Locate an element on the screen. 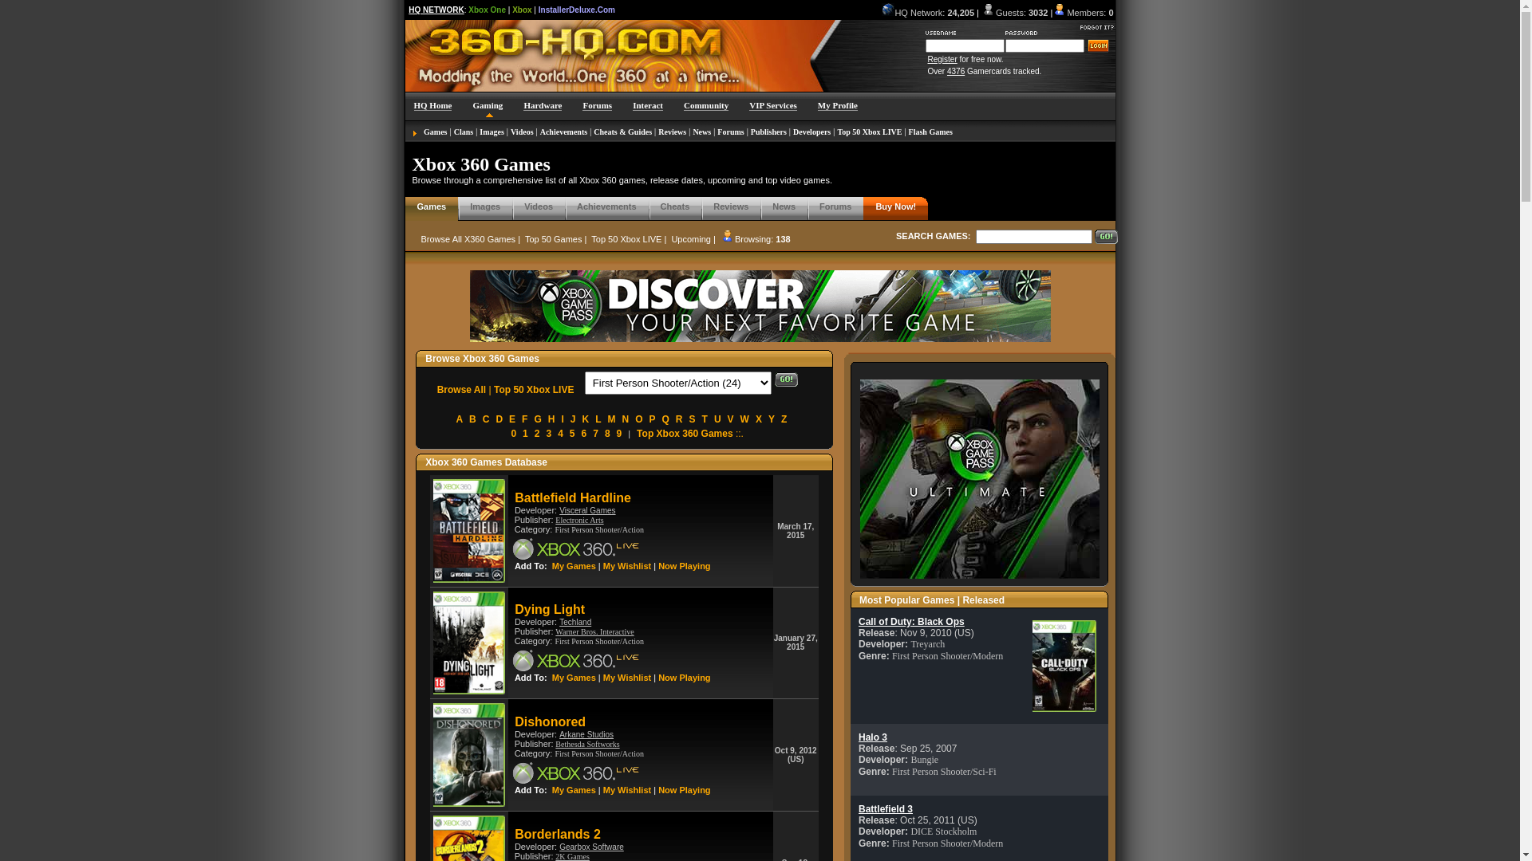  T is located at coordinates (705, 419).